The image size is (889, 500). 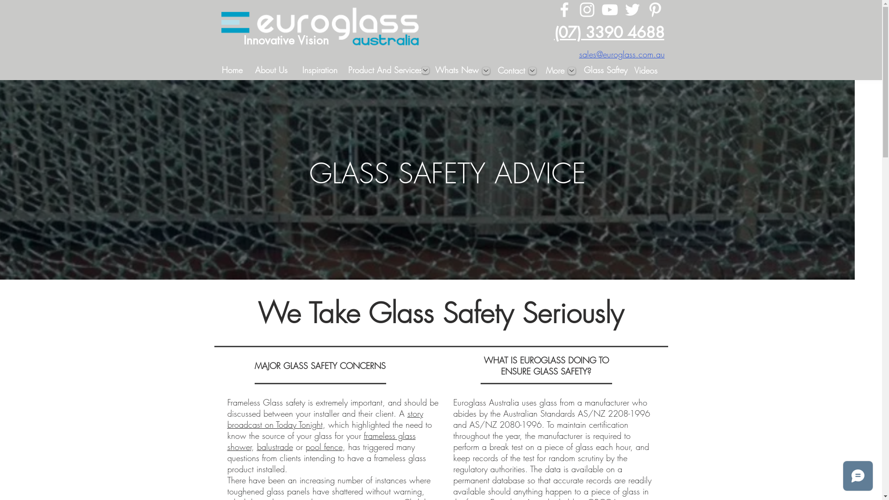 What do you see at coordinates (232, 70) in the screenshot?
I see `Home` at bounding box center [232, 70].